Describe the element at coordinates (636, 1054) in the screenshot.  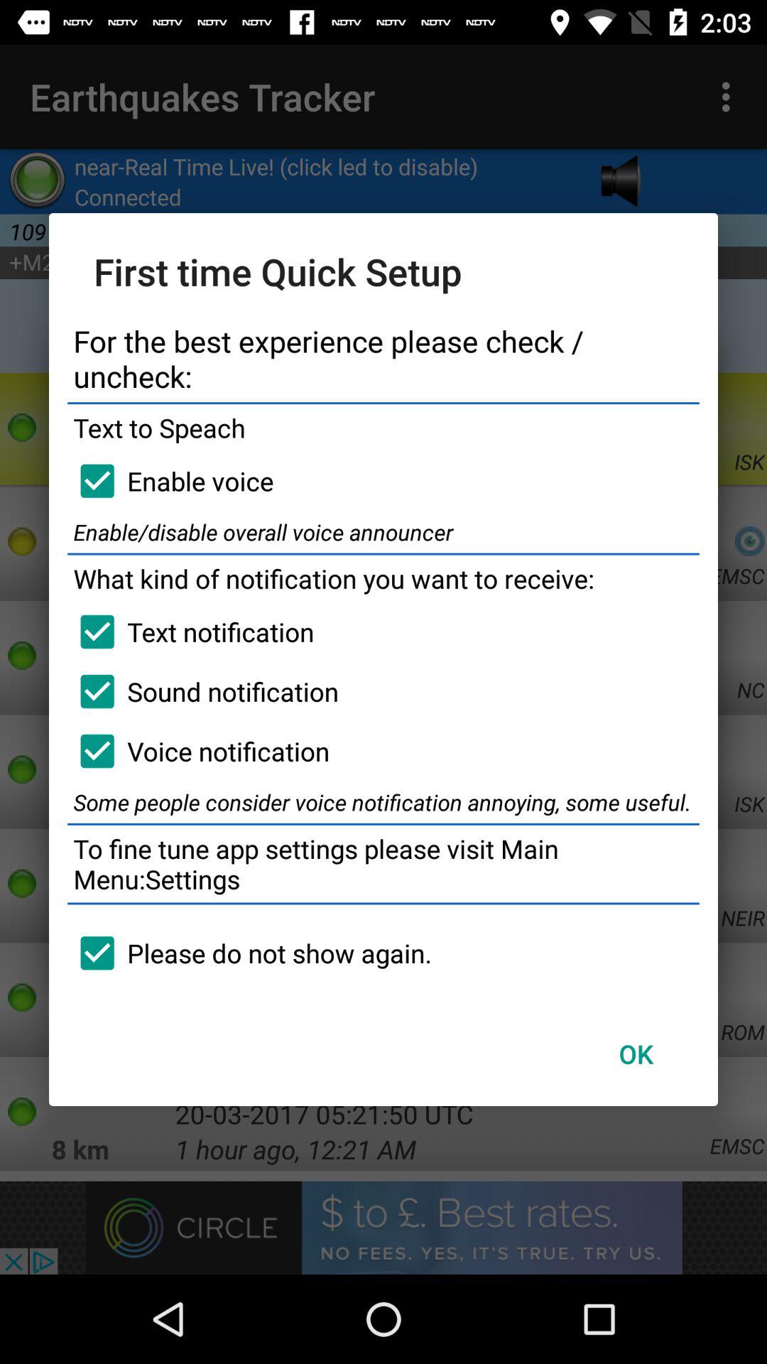
I see `press the ok item` at that location.